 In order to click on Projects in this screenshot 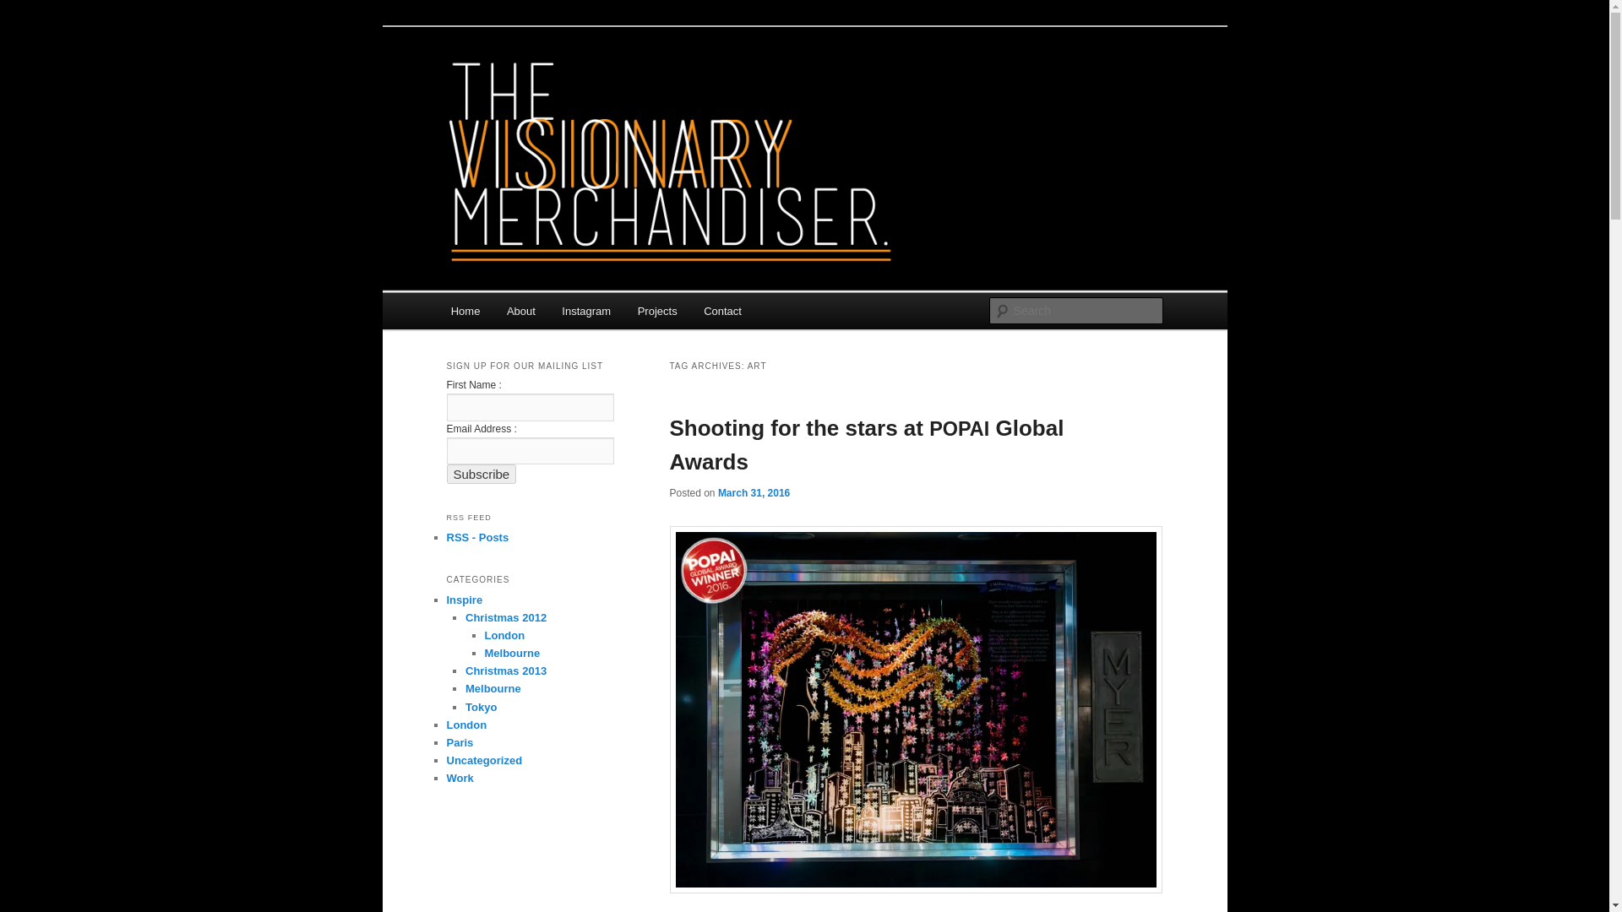, I will do `click(657, 311)`.